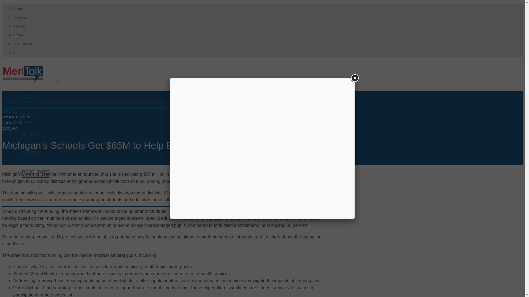 This screenshot has width=529, height=297. I want to click on Events, so click(36, 154).